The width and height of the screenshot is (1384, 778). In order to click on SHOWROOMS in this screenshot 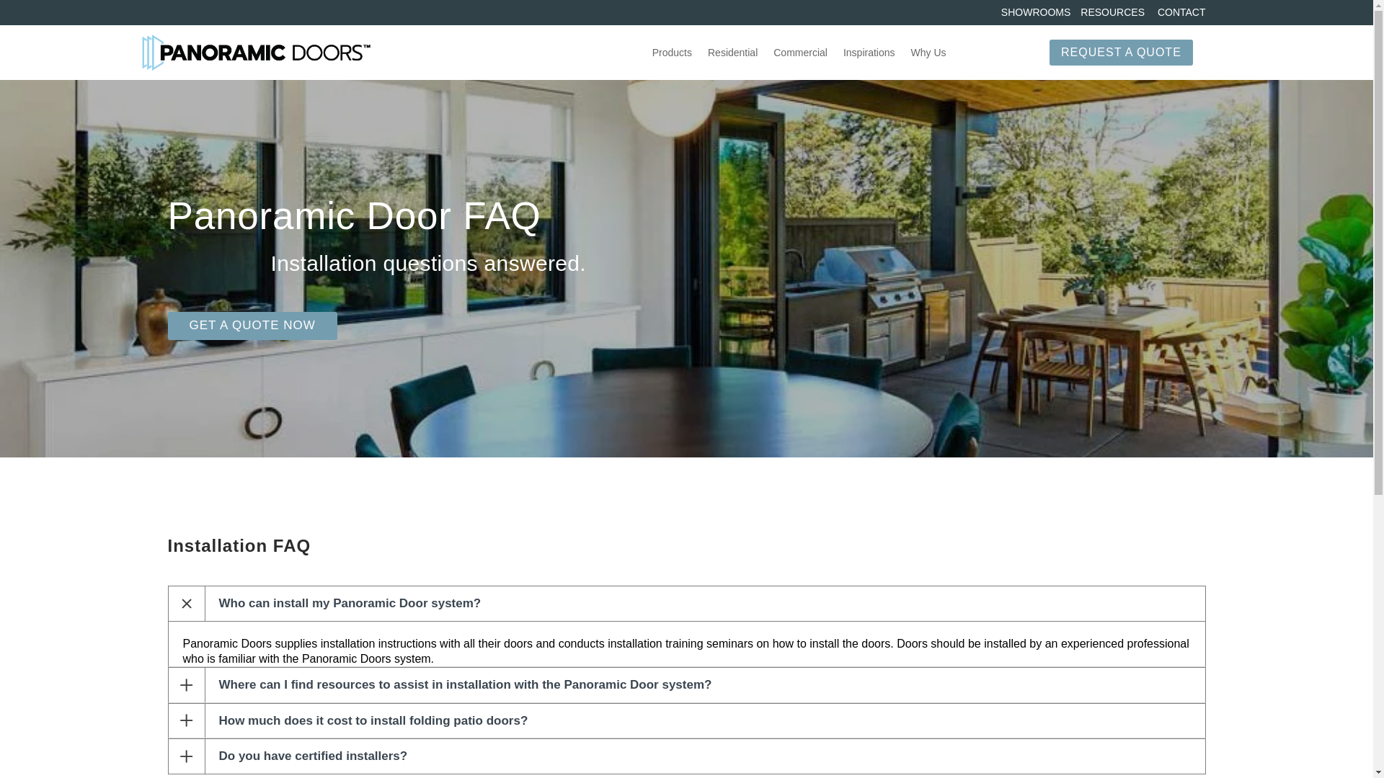, I will do `click(1035, 12)`.